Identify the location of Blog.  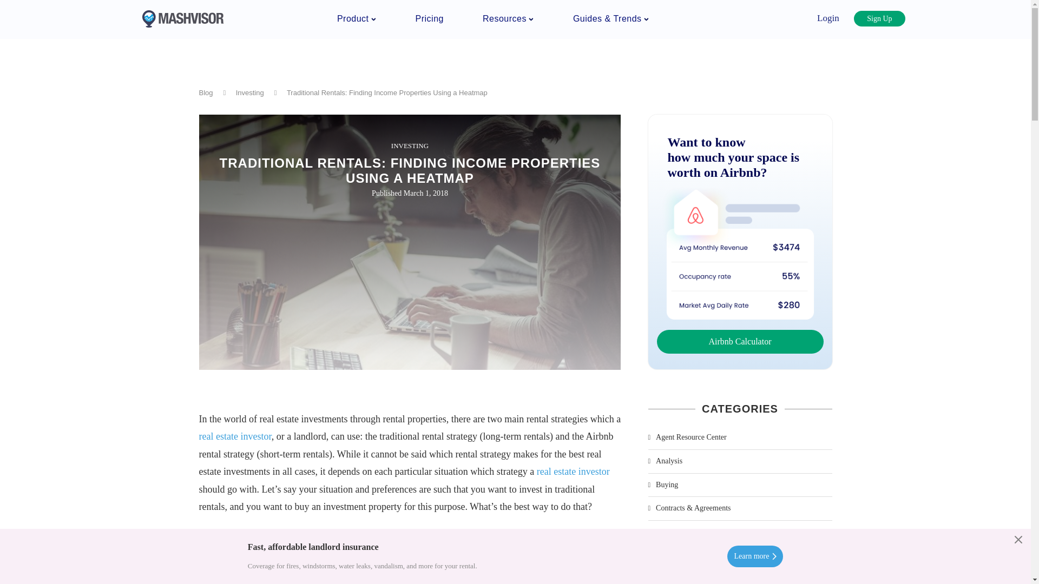
(206, 93).